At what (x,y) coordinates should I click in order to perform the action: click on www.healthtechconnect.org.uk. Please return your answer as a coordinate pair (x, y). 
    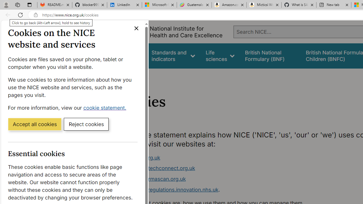
    Looking at the image, I should click on (157, 168).